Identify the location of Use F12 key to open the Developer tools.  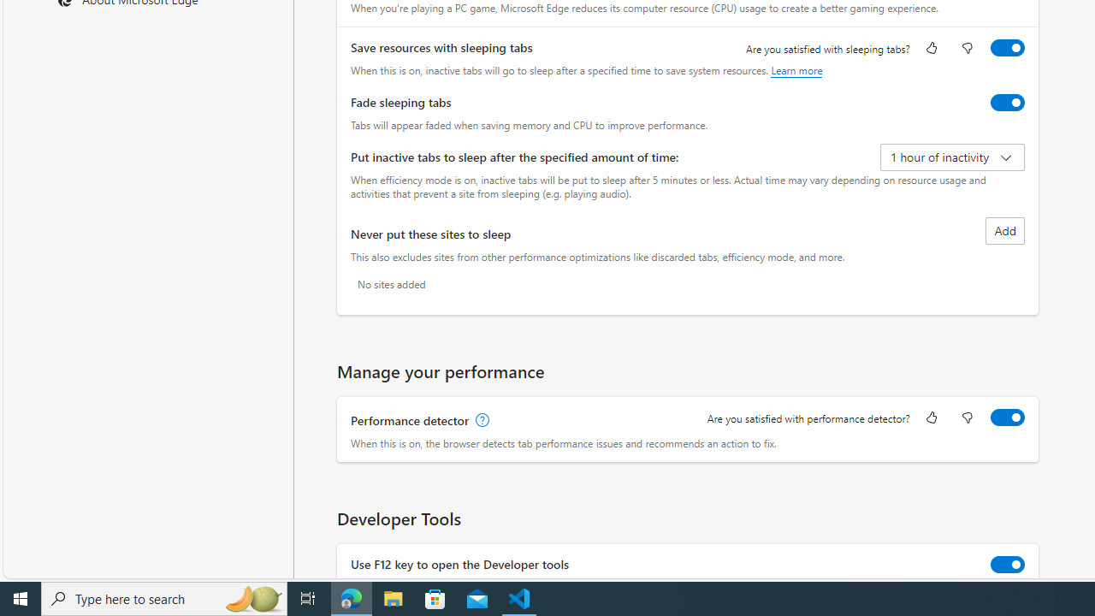
(1008, 565).